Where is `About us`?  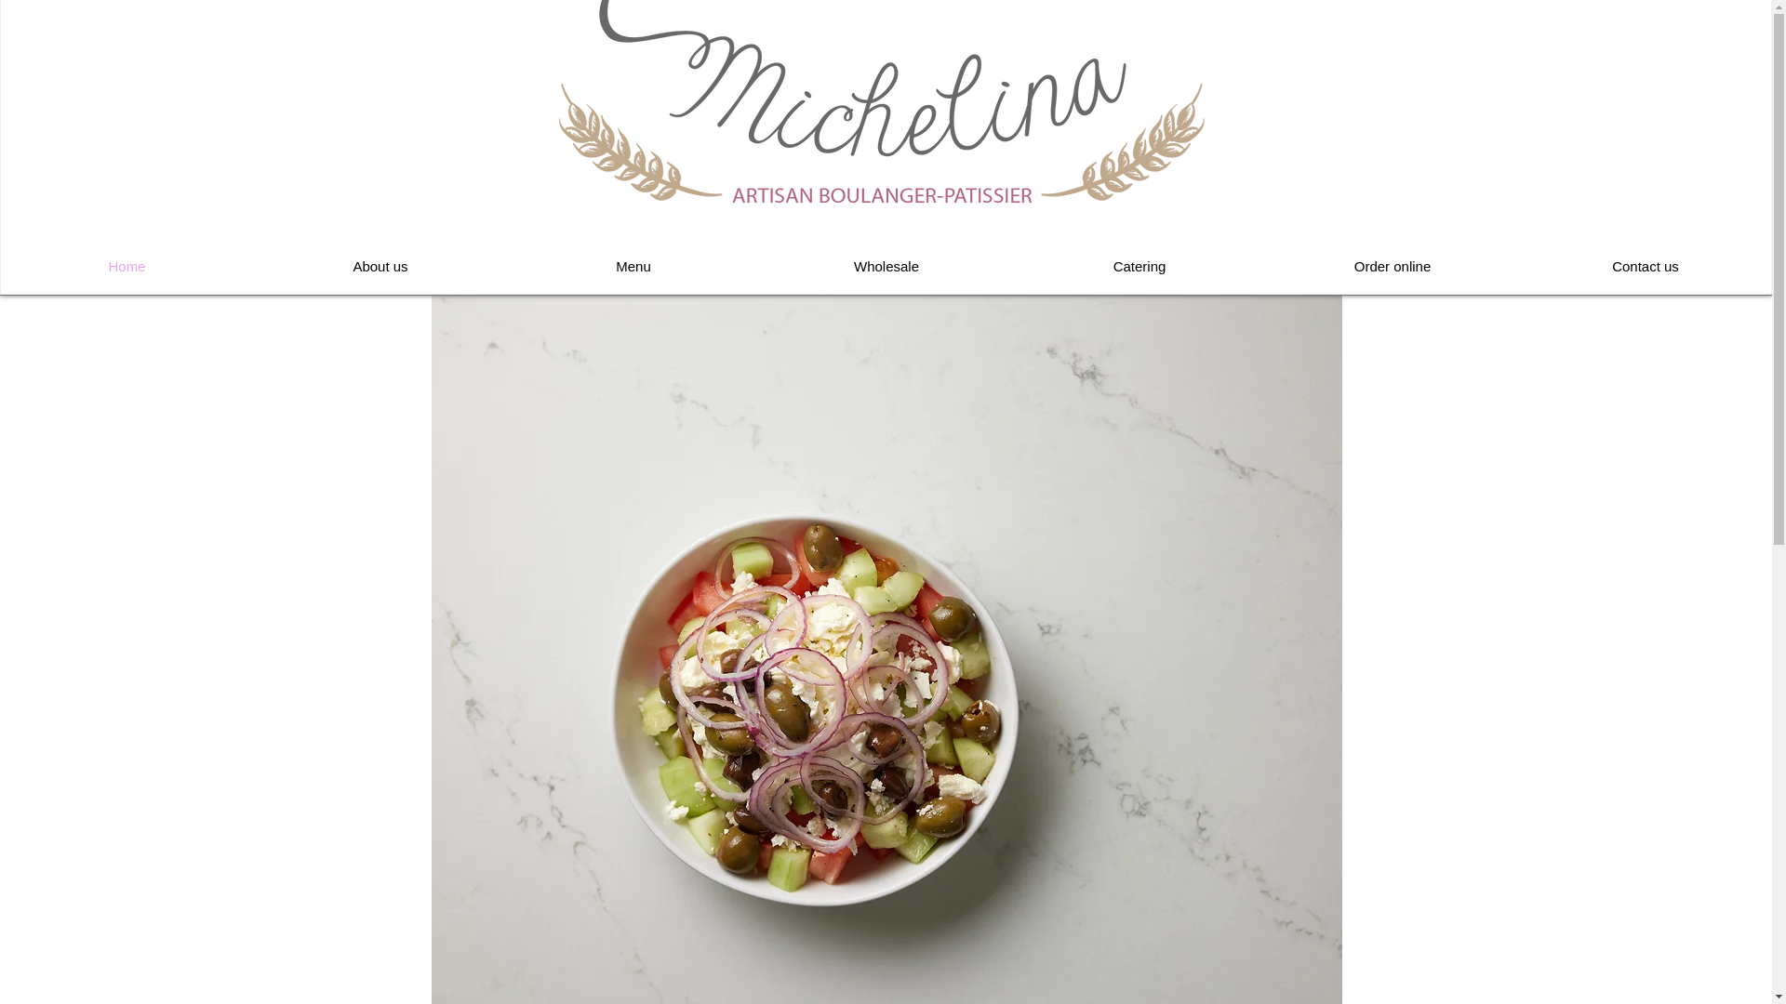 About us is located at coordinates (380, 266).